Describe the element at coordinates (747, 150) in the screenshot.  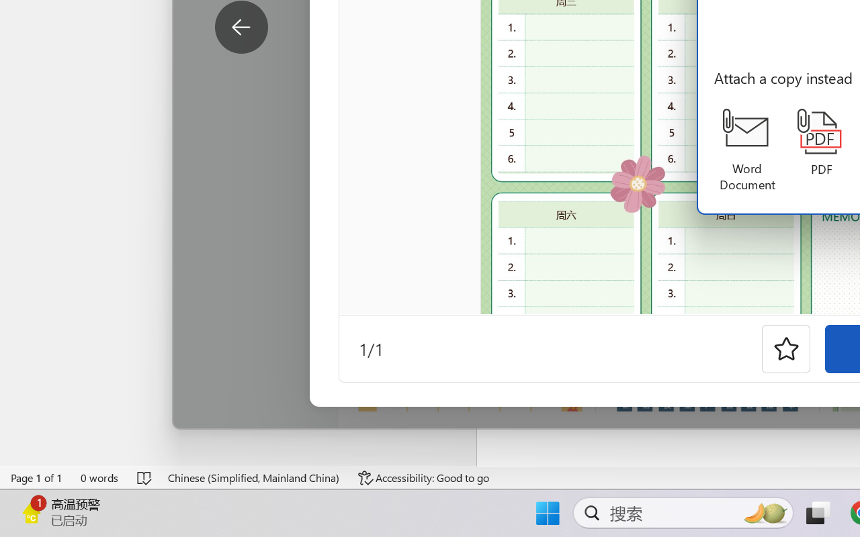
I see `Word Document` at that location.